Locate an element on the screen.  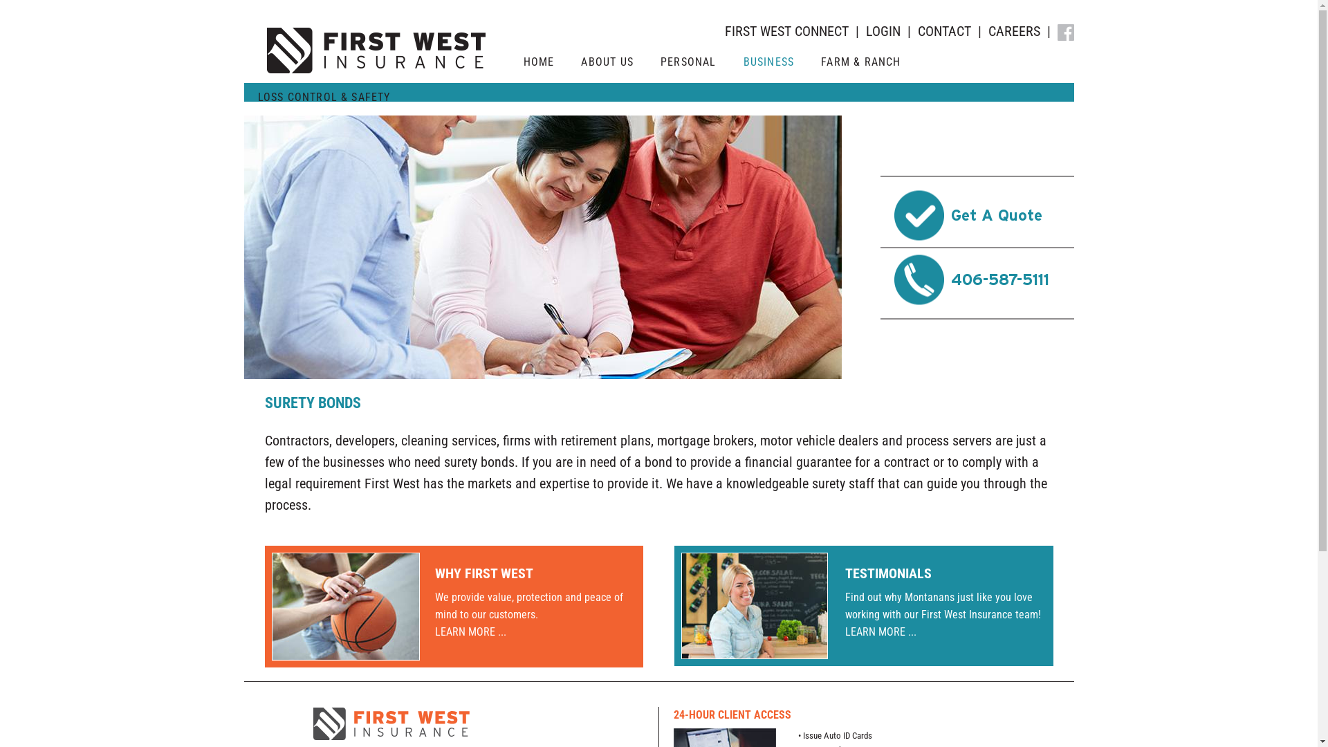
LEARN MORE is located at coordinates (876, 632).